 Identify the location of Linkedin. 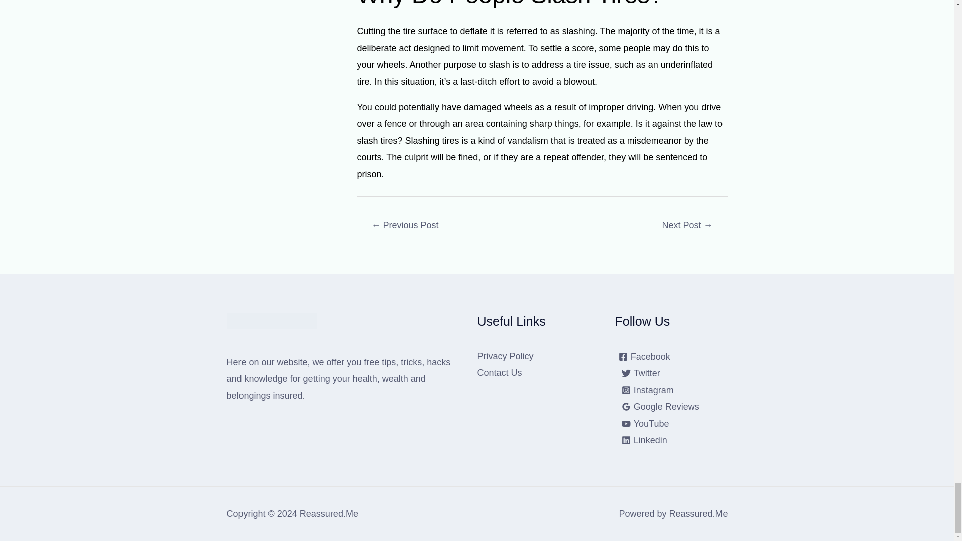
(644, 440).